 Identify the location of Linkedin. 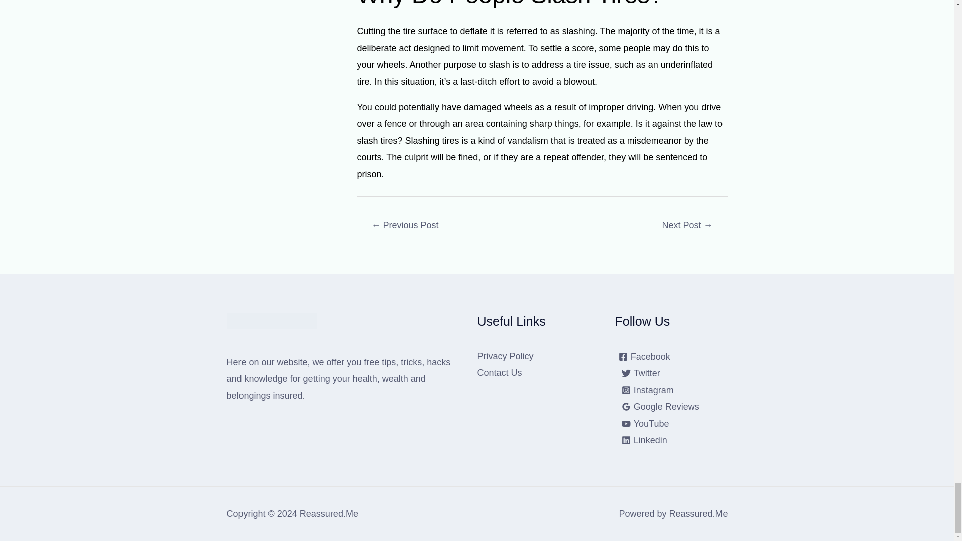
(644, 440).